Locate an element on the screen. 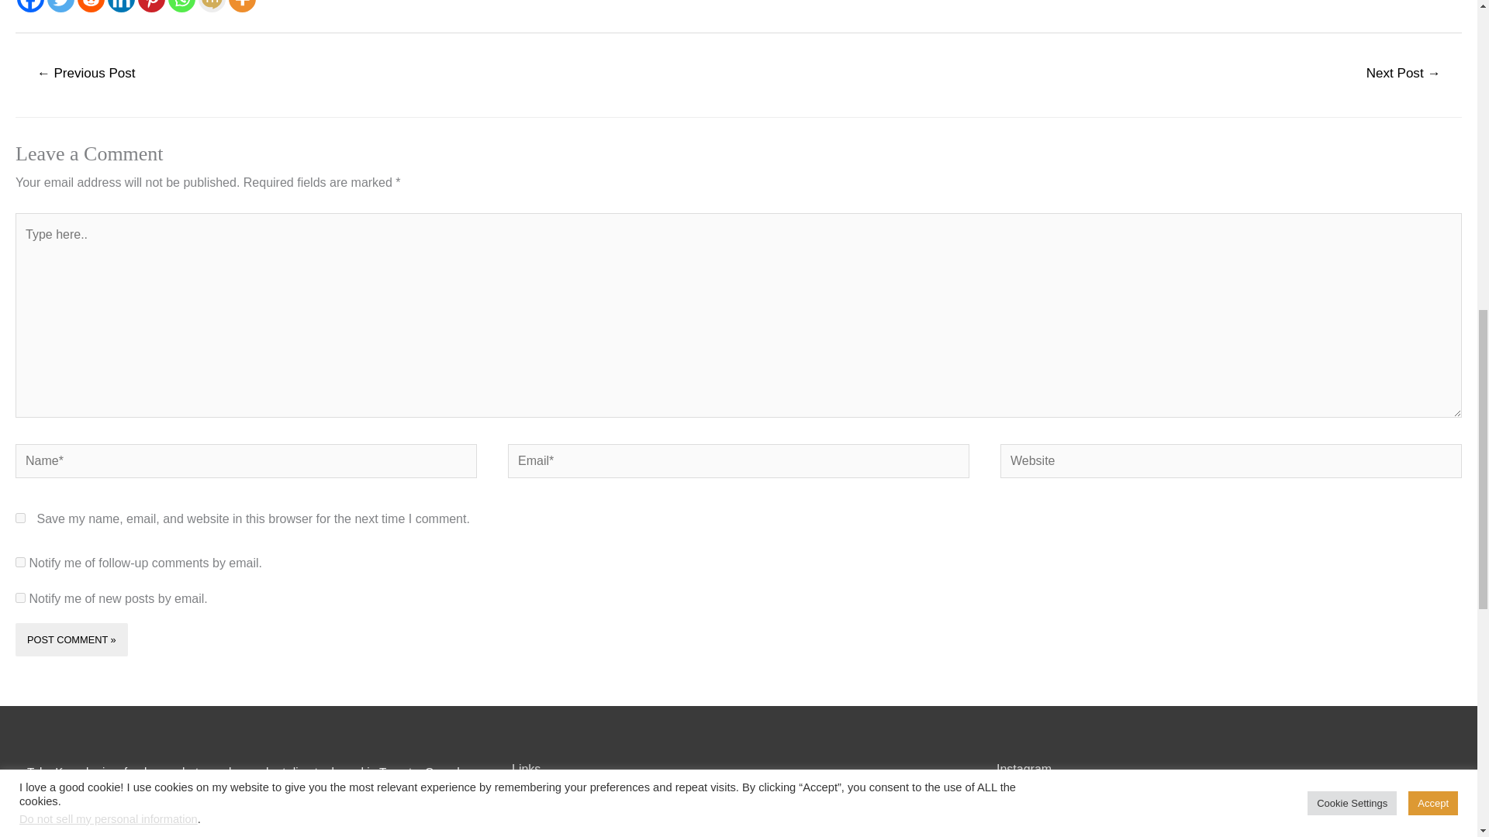  Linkedin is located at coordinates (121, 6).